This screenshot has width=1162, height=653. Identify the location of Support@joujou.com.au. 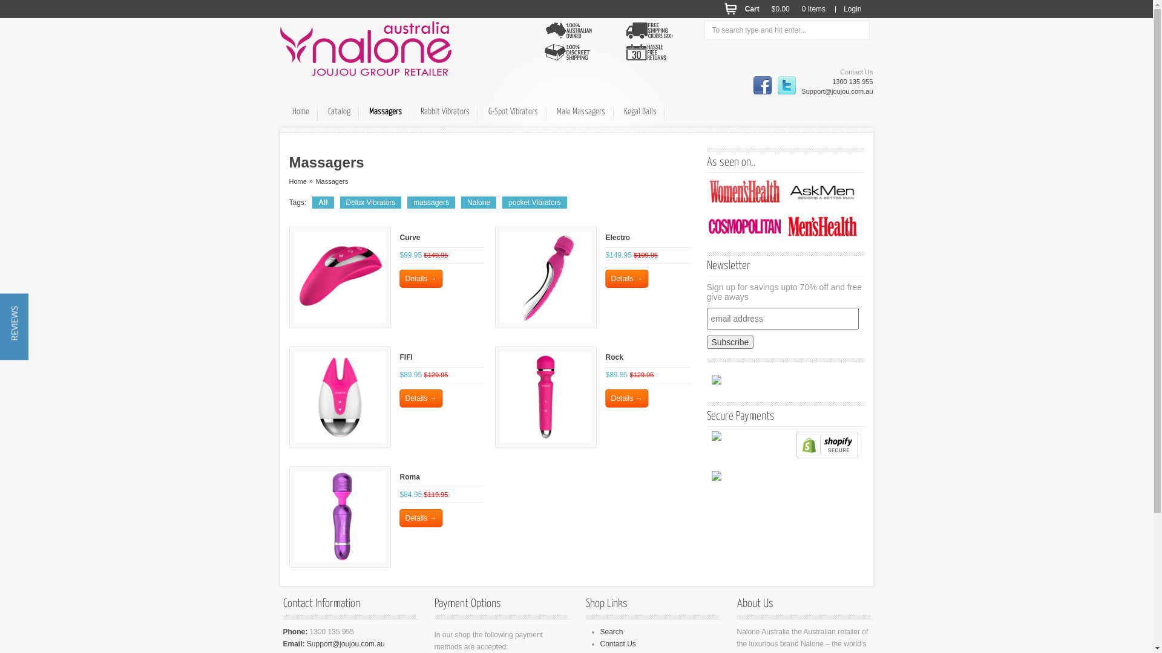
(837, 91).